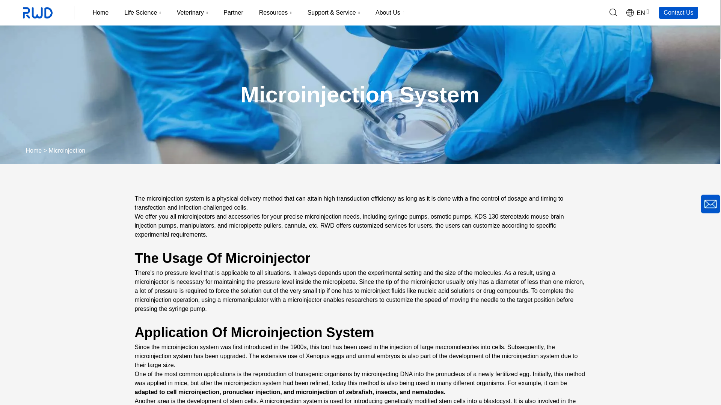 Image resolution: width=721 pixels, height=405 pixels. Describe the element at coordinates (390, 13) in the screenshot. I see `About Us` at that location.